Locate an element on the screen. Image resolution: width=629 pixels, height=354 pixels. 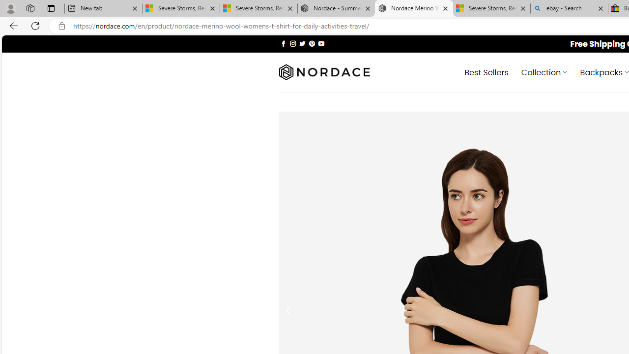
 Best Sellers is located at coordinates (486, 72).